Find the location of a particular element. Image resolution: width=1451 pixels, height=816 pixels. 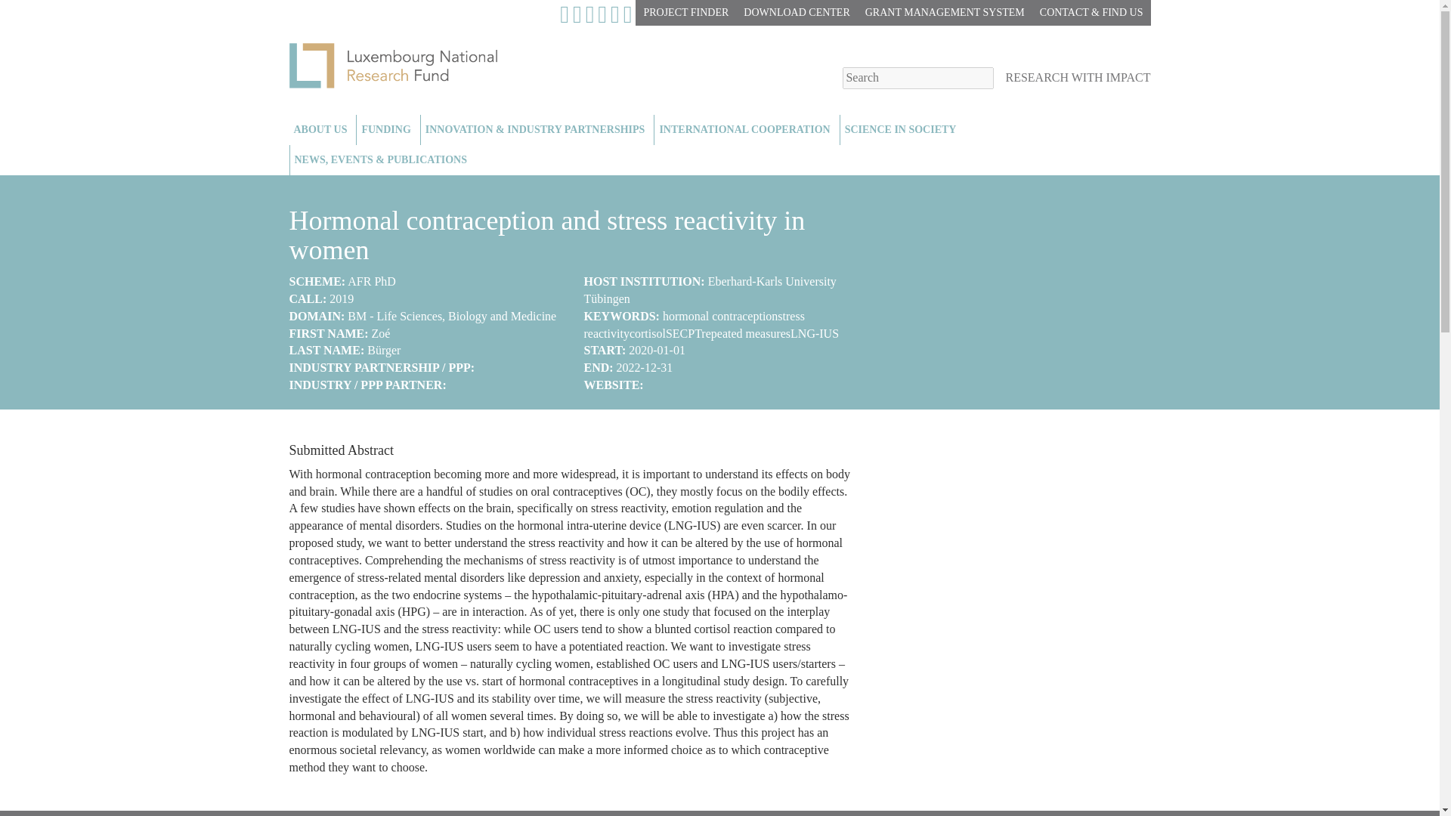

ABOUT US is located at coordinates (322, 130).